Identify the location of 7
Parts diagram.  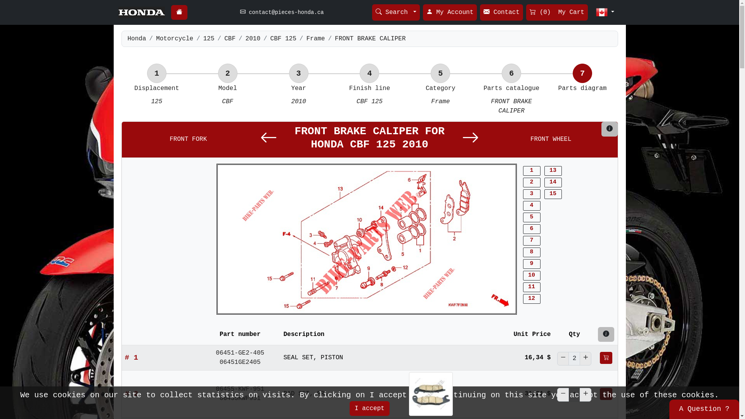
(583, 90).